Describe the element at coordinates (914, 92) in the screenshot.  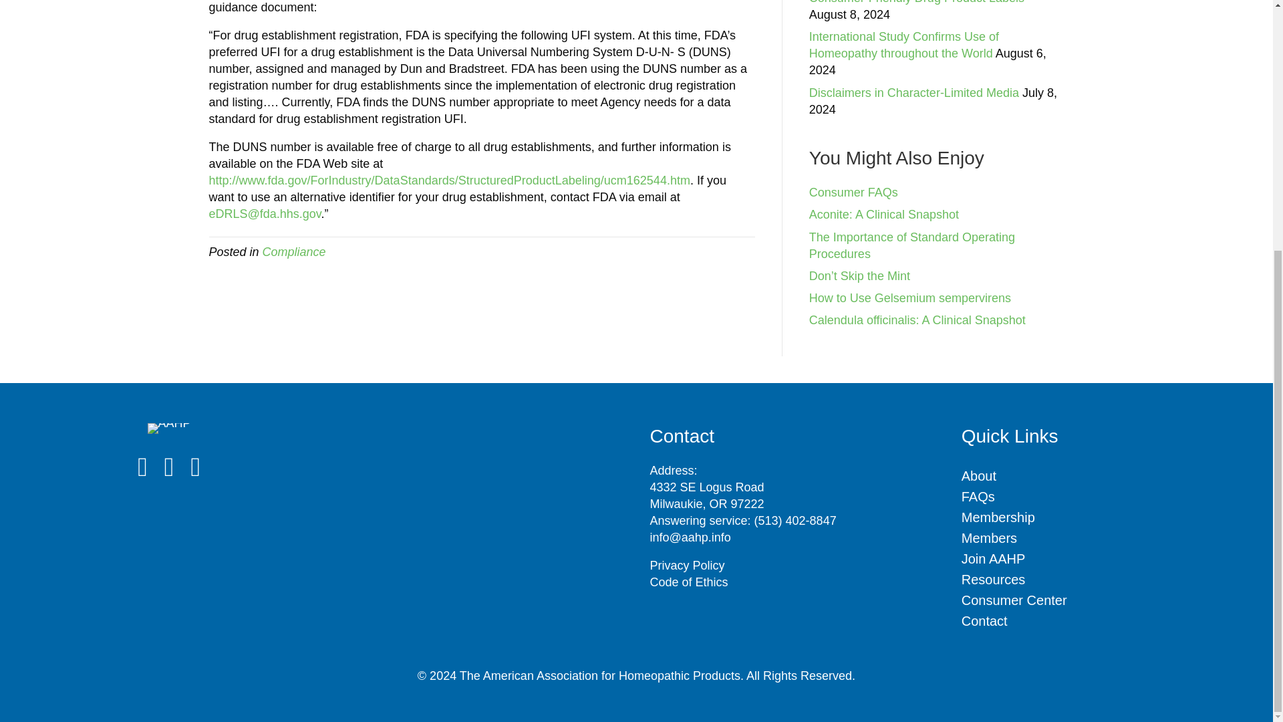
I see `Disclaimers in Character-Limited Media` at that location.